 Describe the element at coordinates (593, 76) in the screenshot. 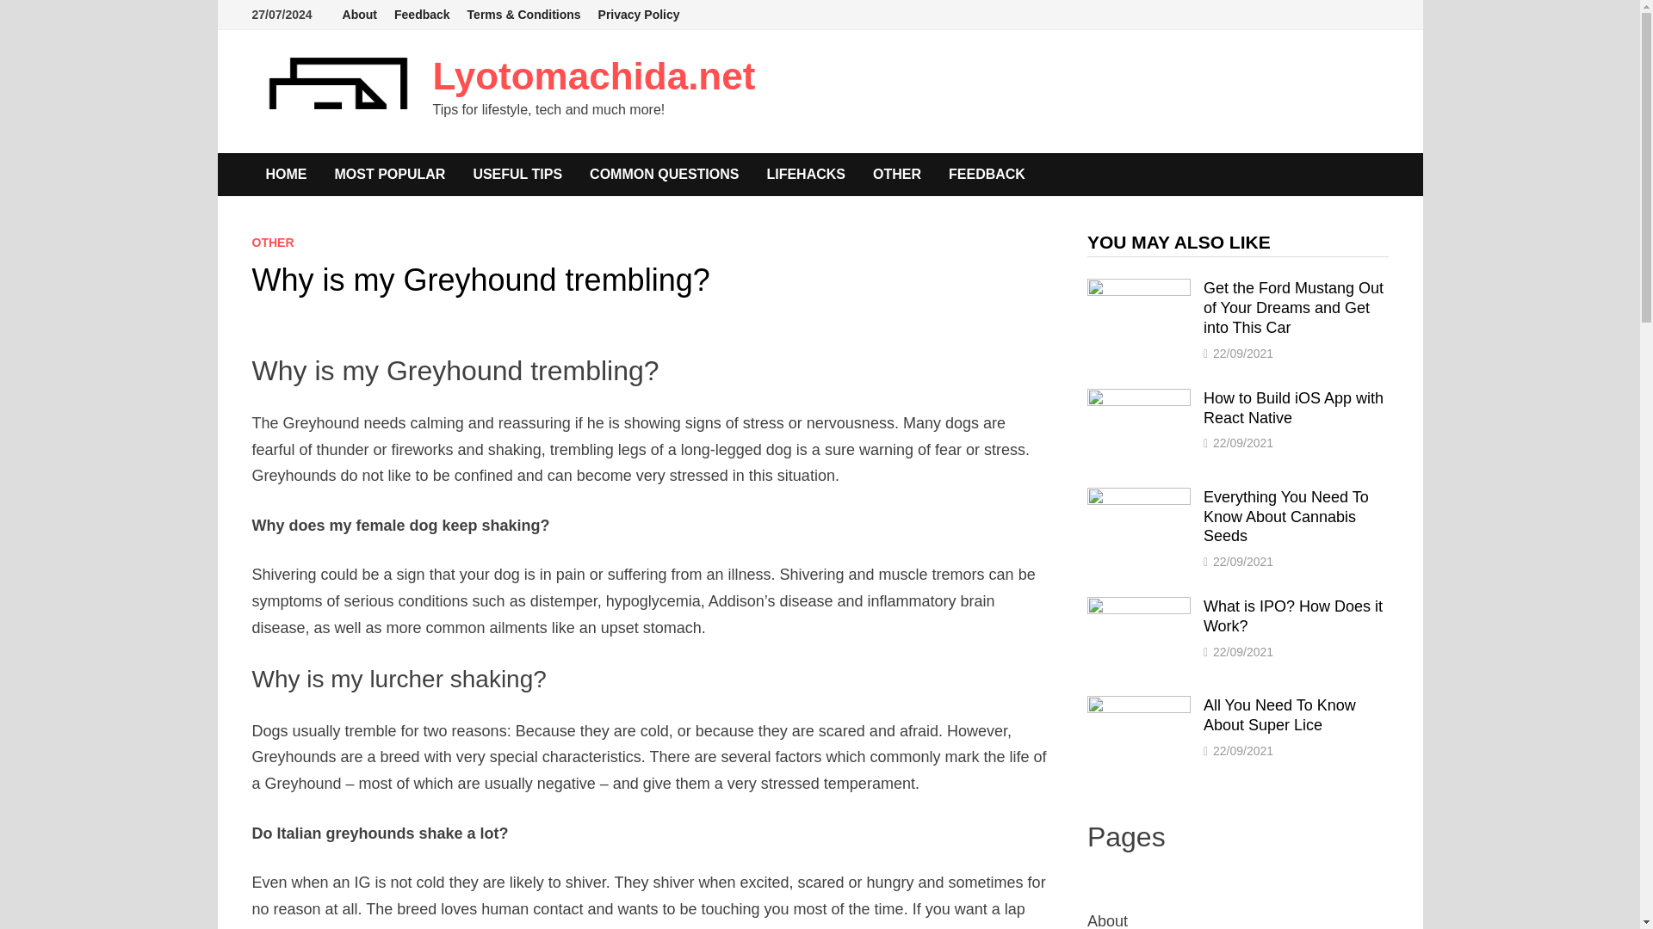

I see `Lyotomachida.net` at that location.